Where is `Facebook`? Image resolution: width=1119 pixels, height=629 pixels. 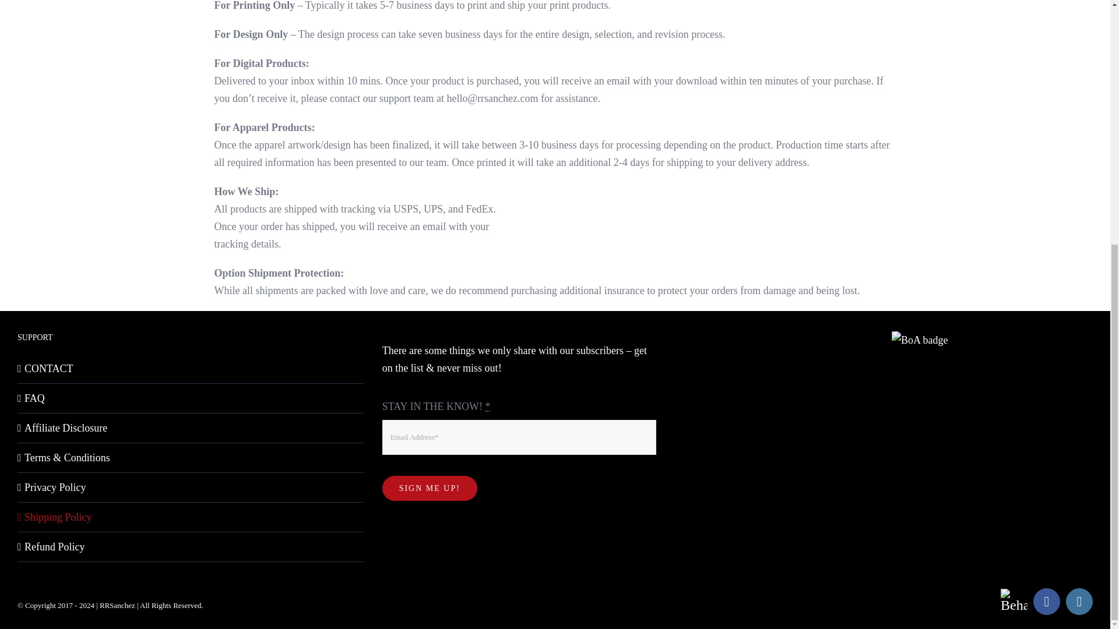 Facebook is located at coordinates (1046, 601).